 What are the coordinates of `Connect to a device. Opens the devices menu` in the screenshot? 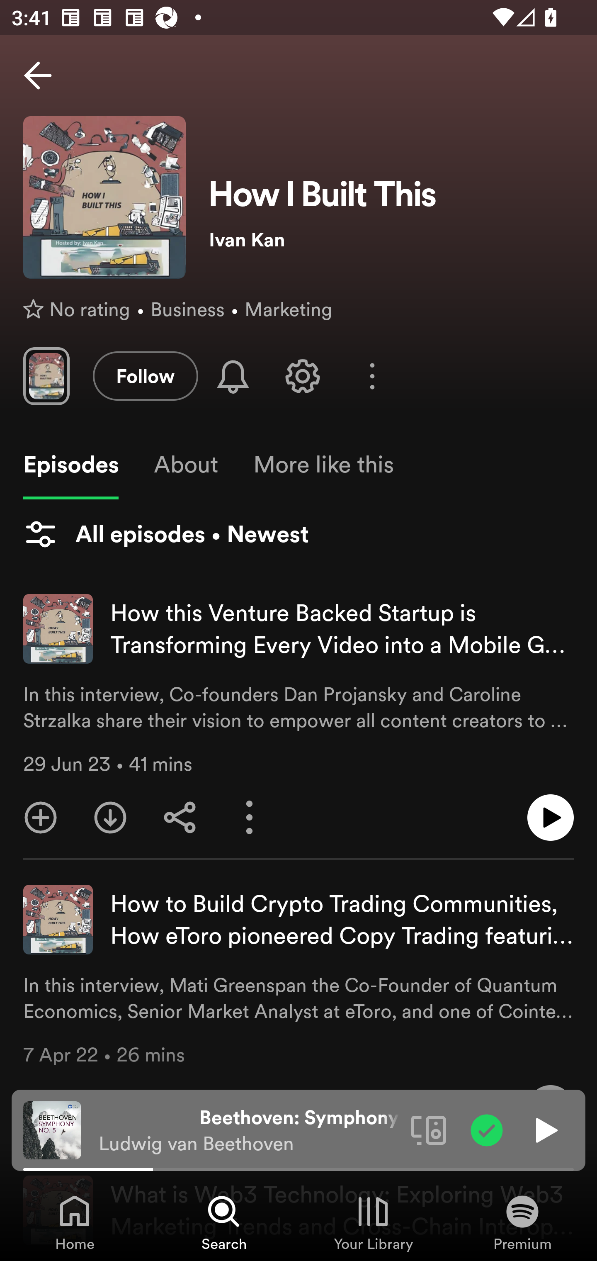 It's located at (429, 1130).